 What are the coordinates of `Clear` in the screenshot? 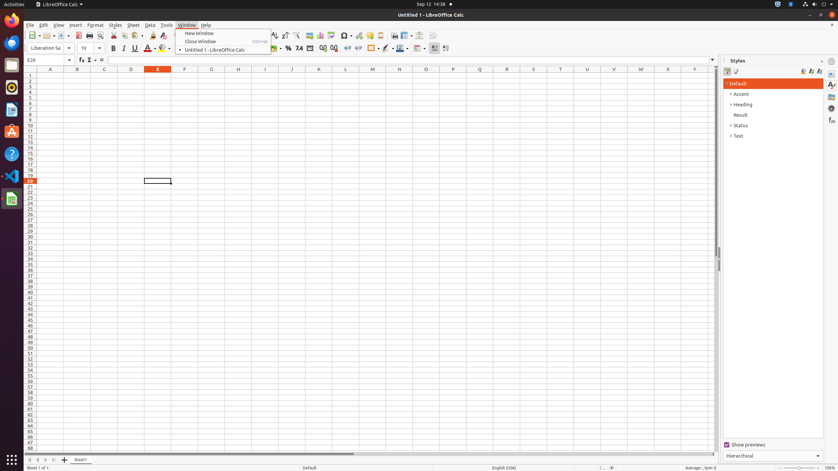 It's located at (163, 35).